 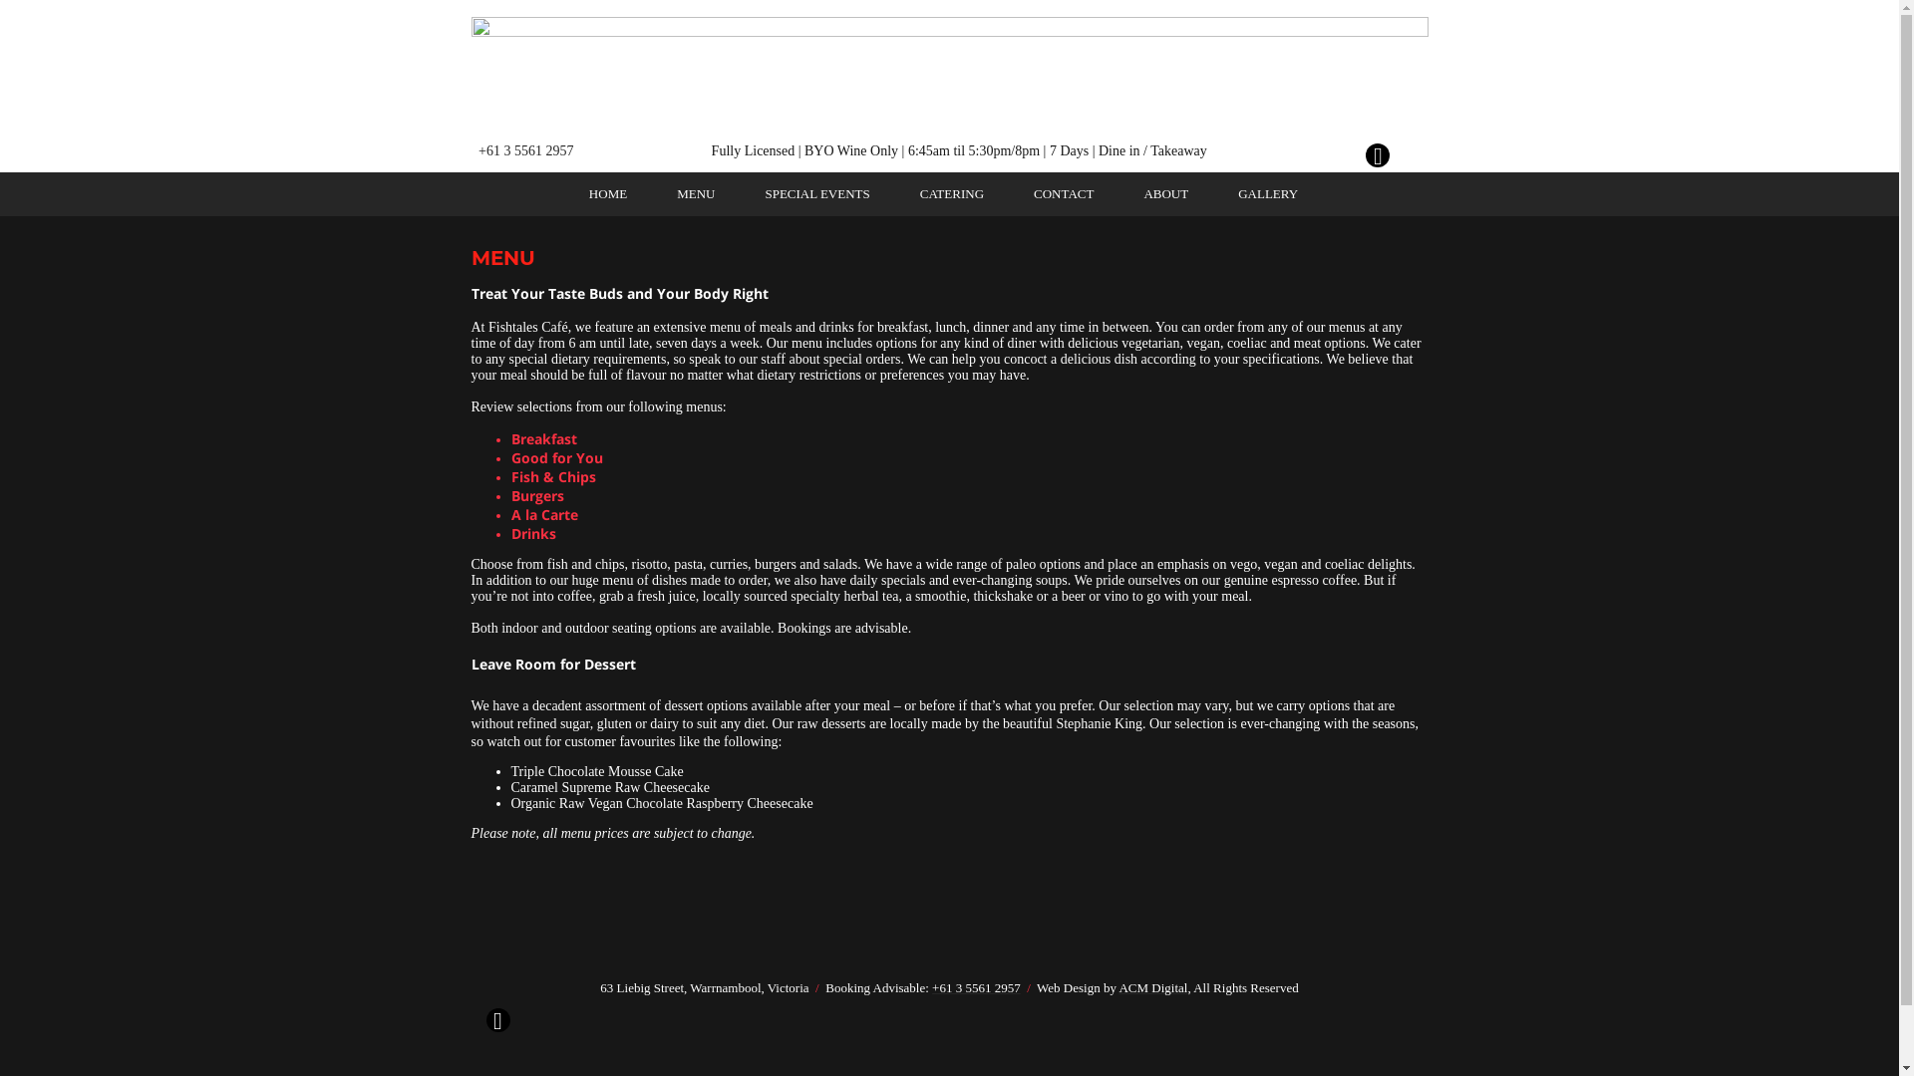 What do you see at coordinates (534, 534) in the screenshot?
I see `Drinks ` at bounding box center [534, 534].